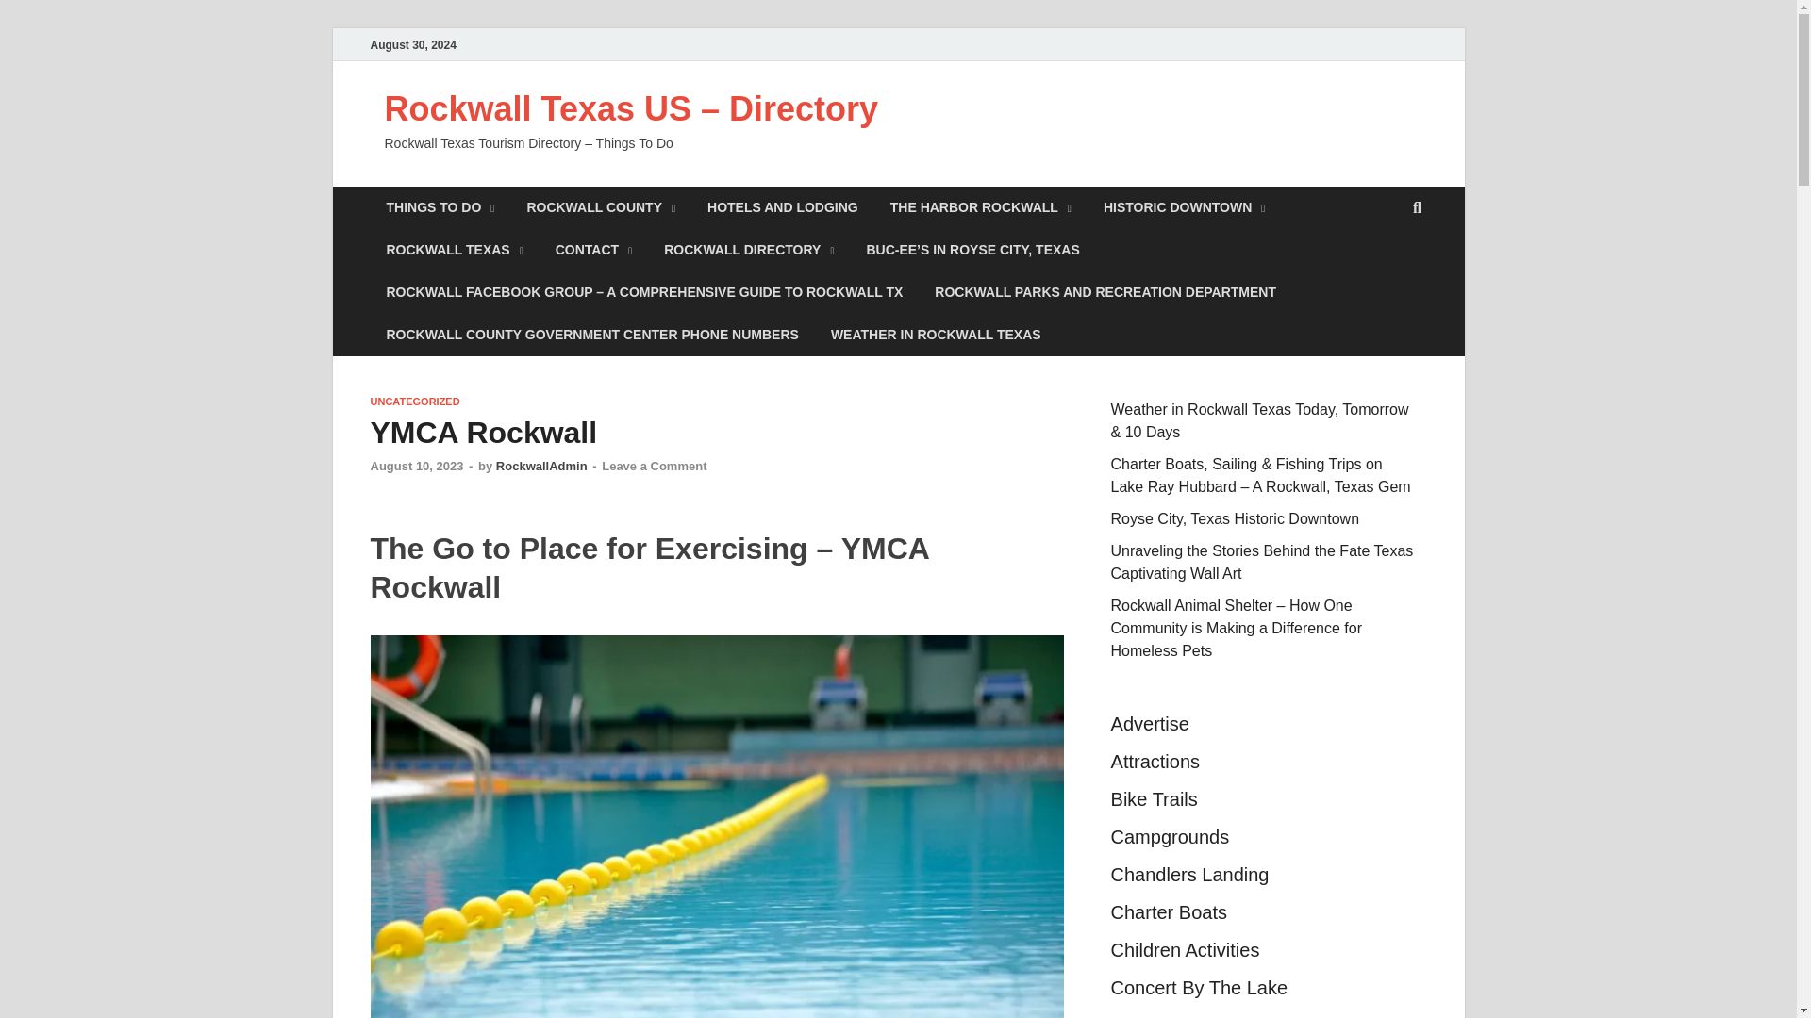 Image resolution: width=1811 pixels, height=1018 pixels. What do you see at coordinates (1184, 207) in the screenshot?
I see `HISTORIC DOWNTOWN` at bounding box center [1184, 207].